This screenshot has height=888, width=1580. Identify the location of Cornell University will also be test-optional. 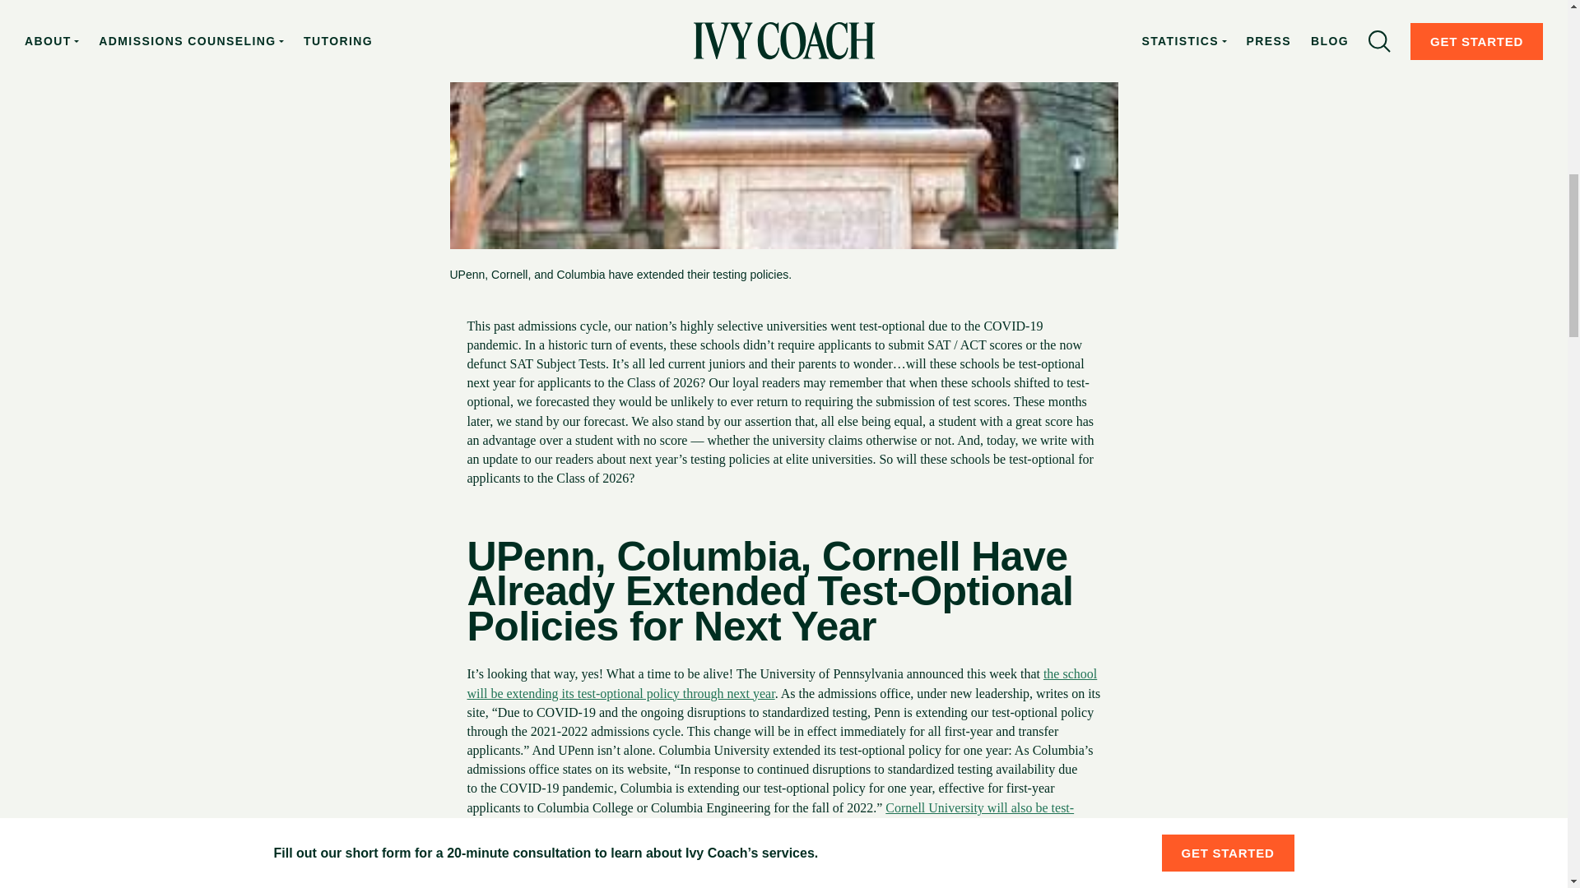
(770, 817).